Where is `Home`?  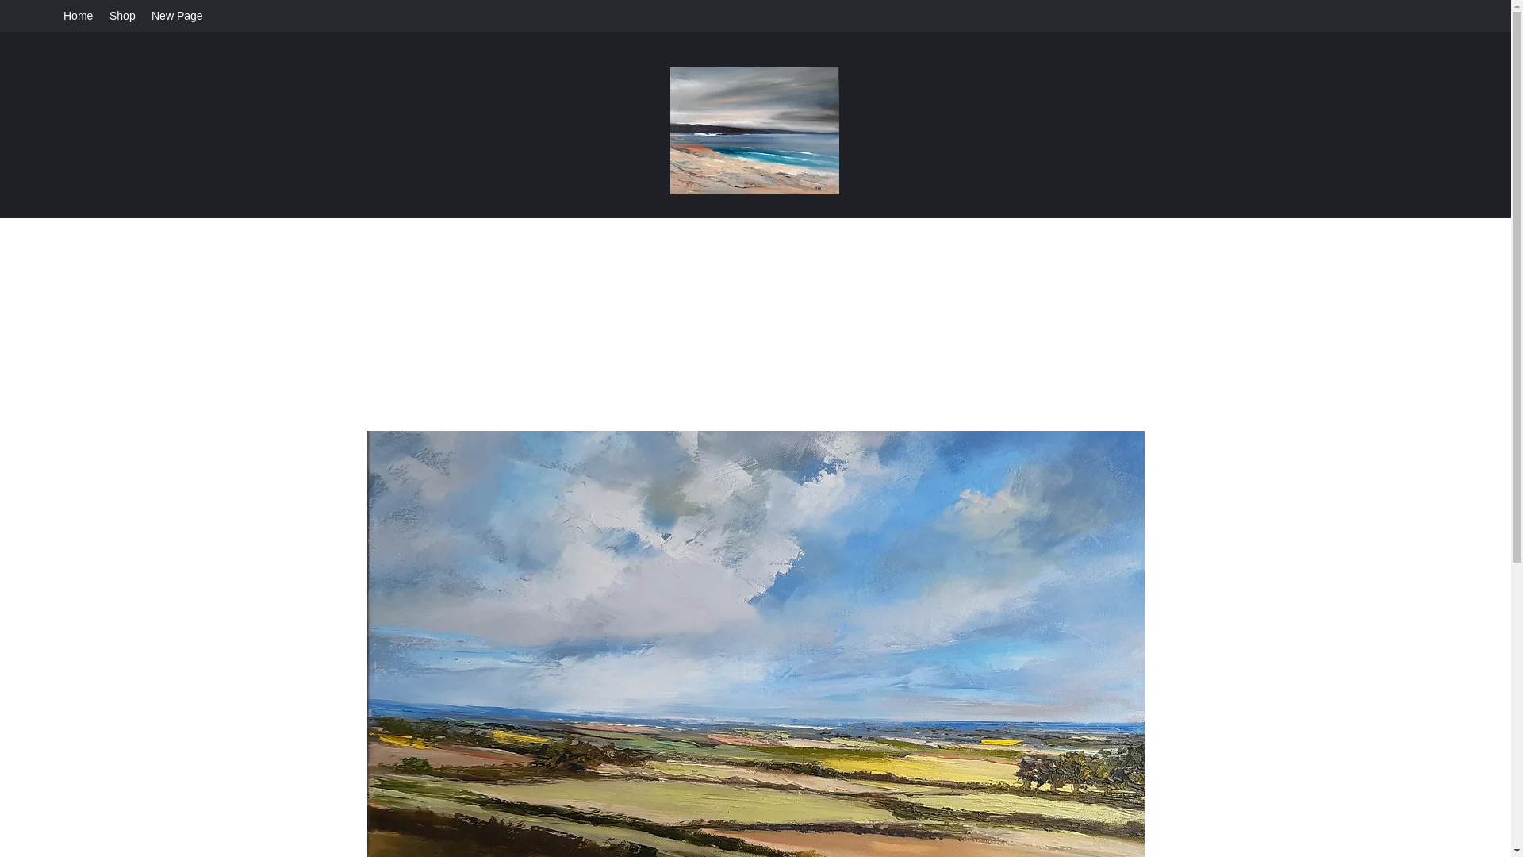
Home is located at coordinates (78, 16).